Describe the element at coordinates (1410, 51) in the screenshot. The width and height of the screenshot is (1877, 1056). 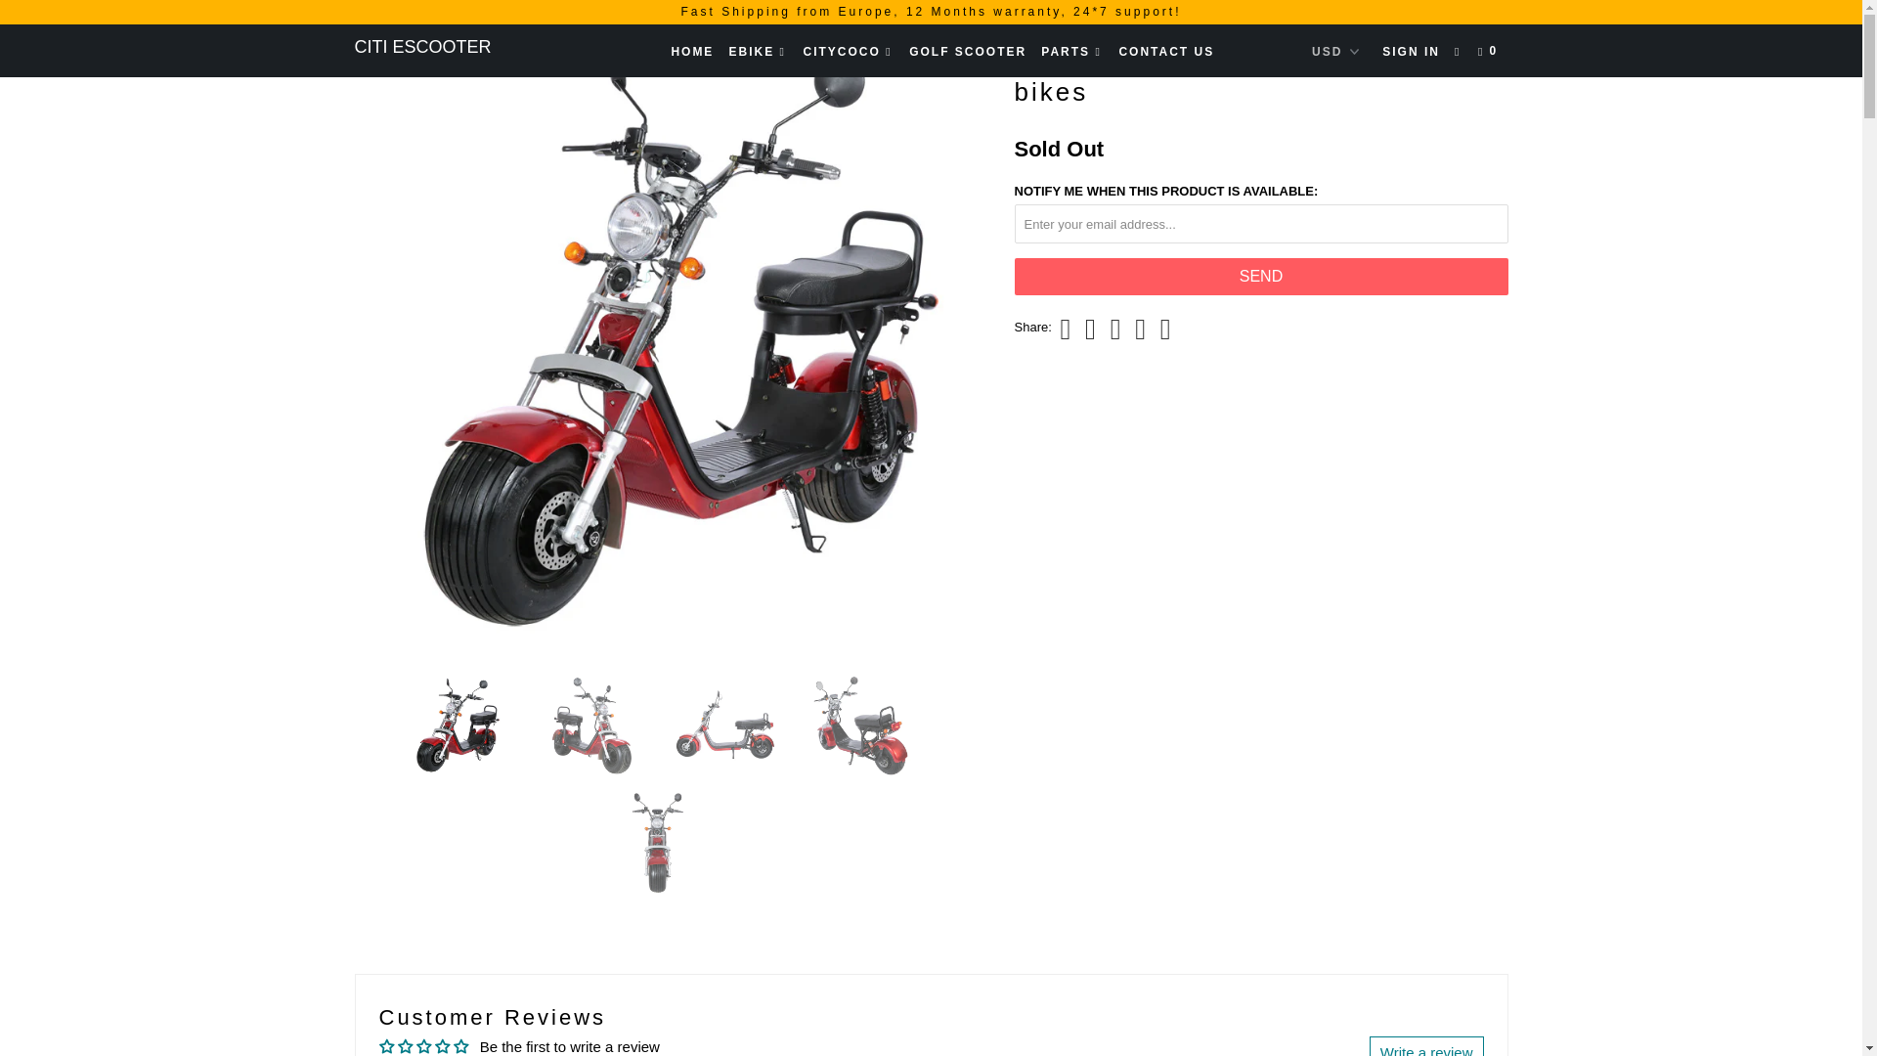
I see `My Account ` at that location.